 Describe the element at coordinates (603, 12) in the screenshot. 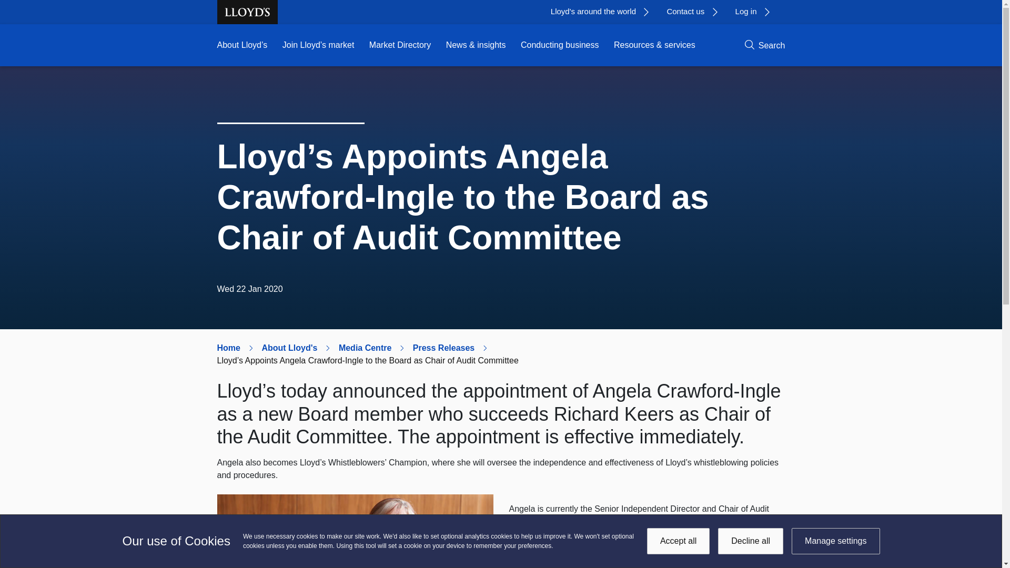

I see `Lloyd's around the world` at that location.